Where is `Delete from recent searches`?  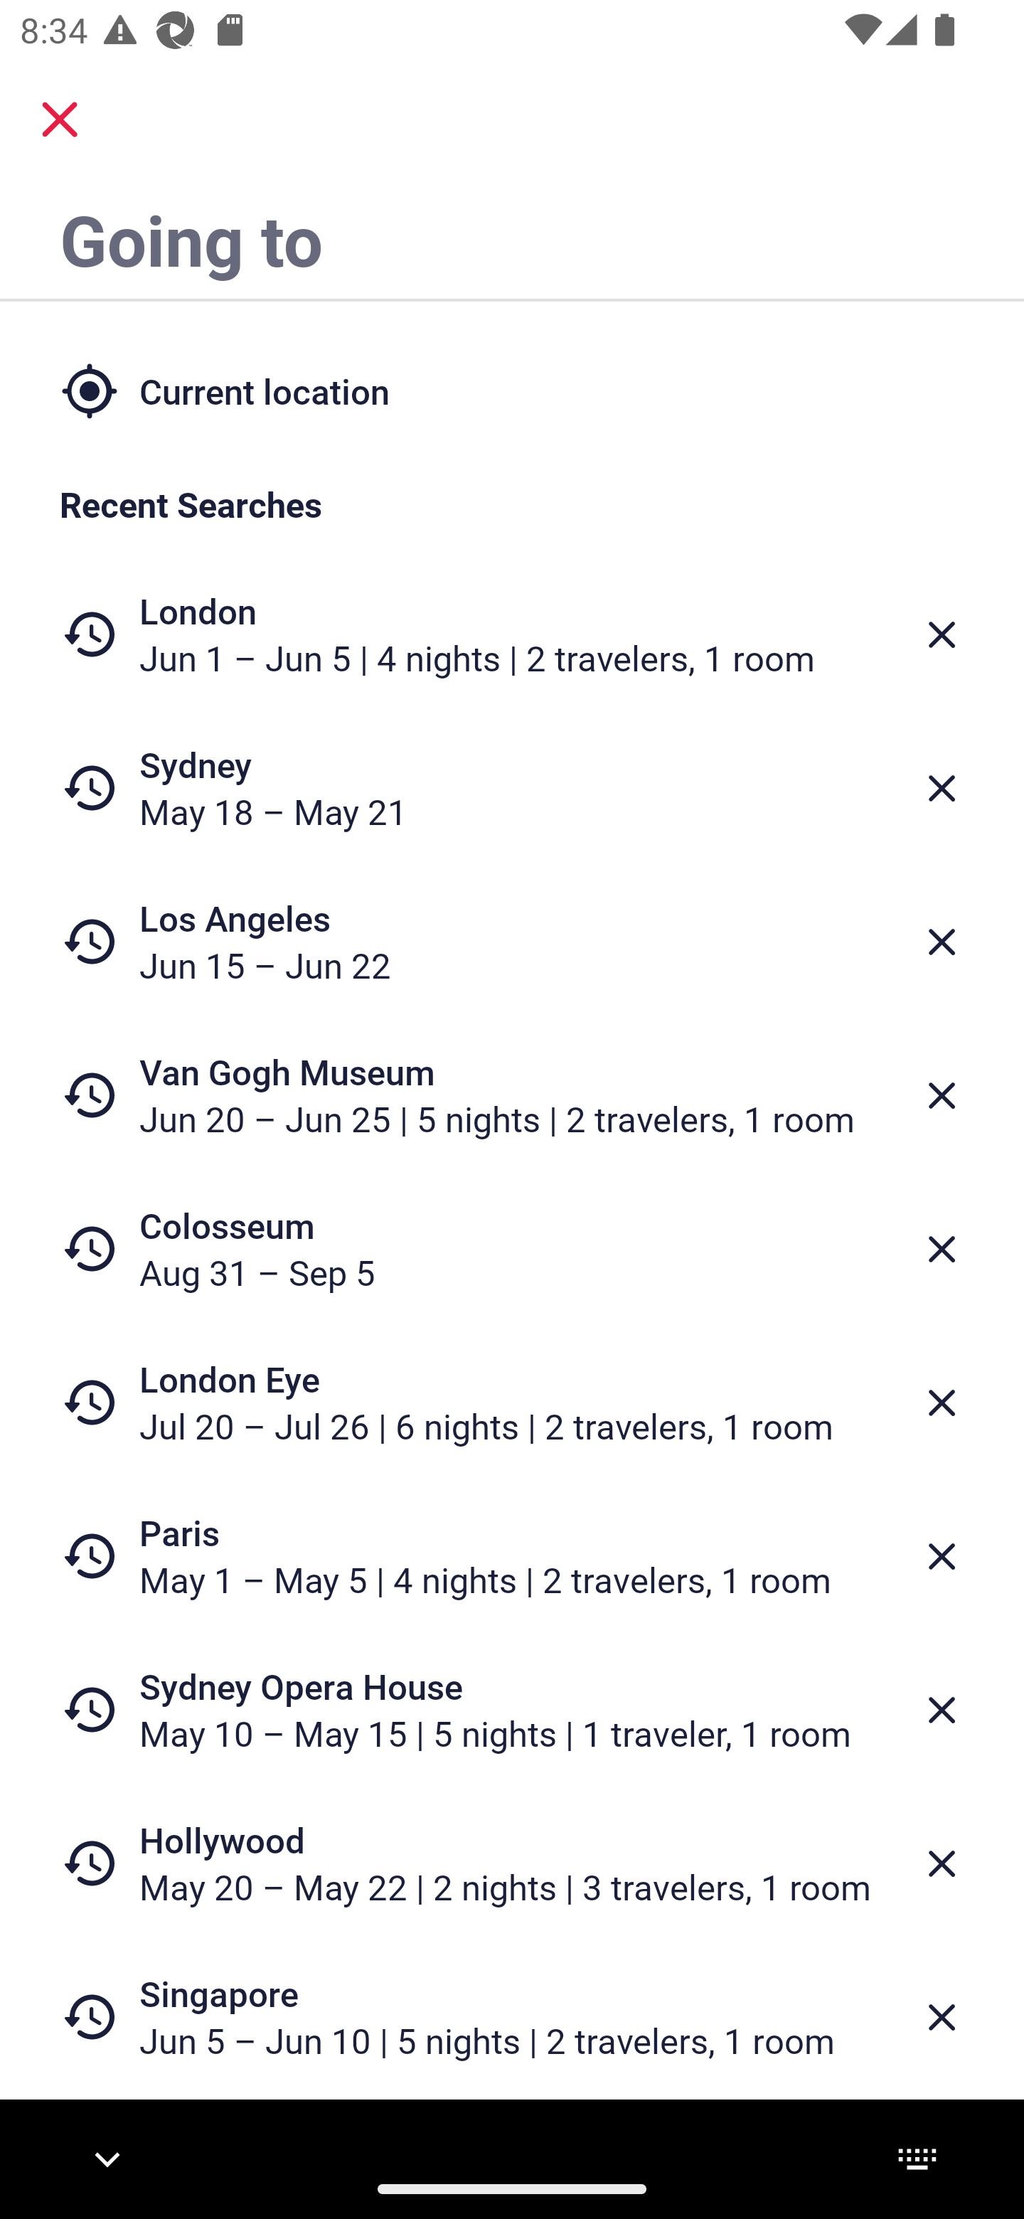 Delete from recent searches is located at coordinates (942, 1249).